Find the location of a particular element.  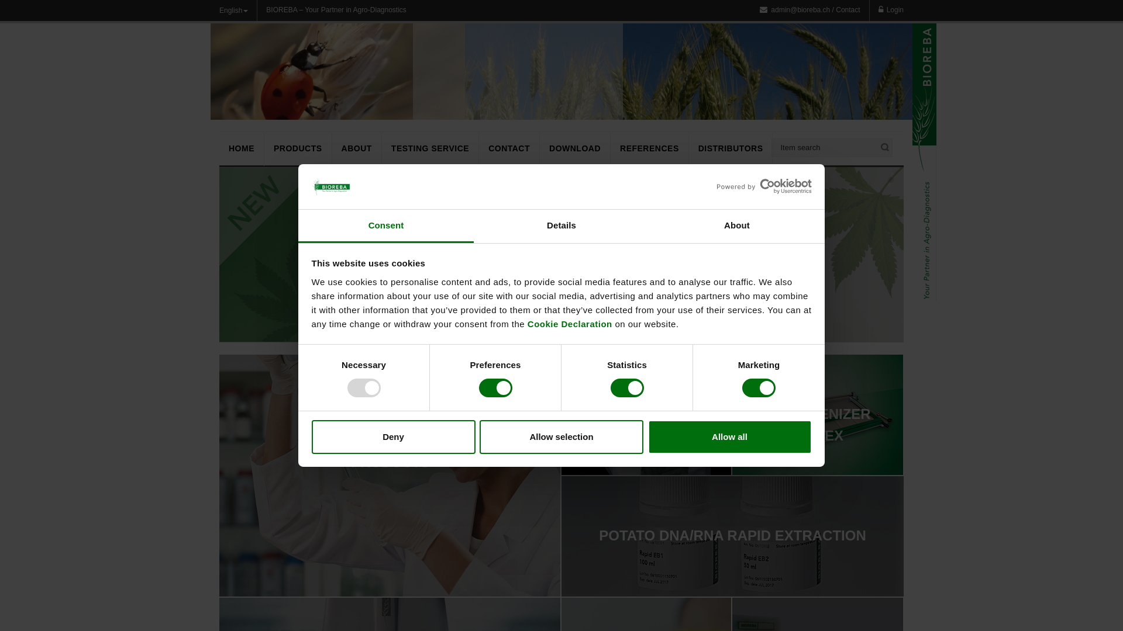

PRODUCTS is located at coordinates (391, 476).